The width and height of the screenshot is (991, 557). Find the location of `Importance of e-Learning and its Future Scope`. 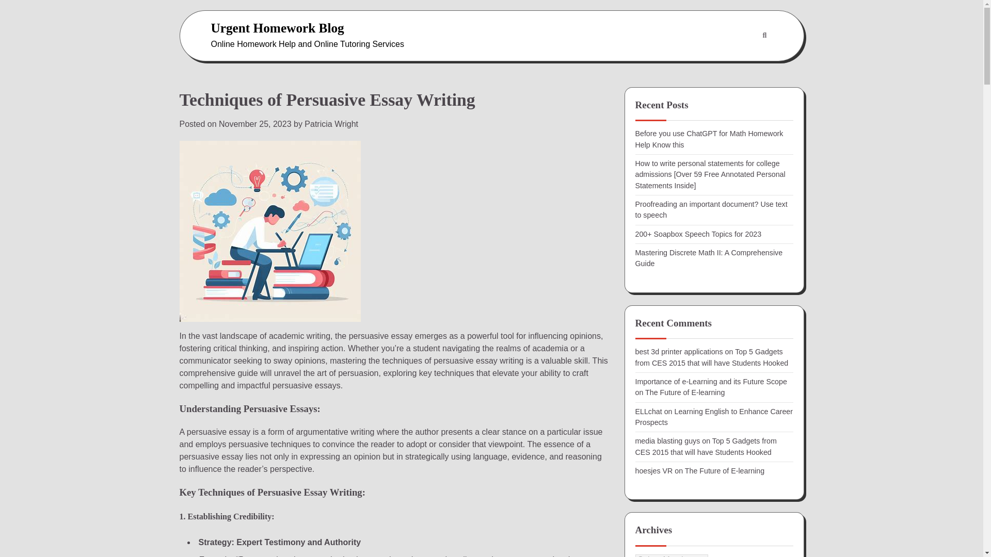

Importance of e-Learning and its Future Scope is located at coordinates (711, 382).